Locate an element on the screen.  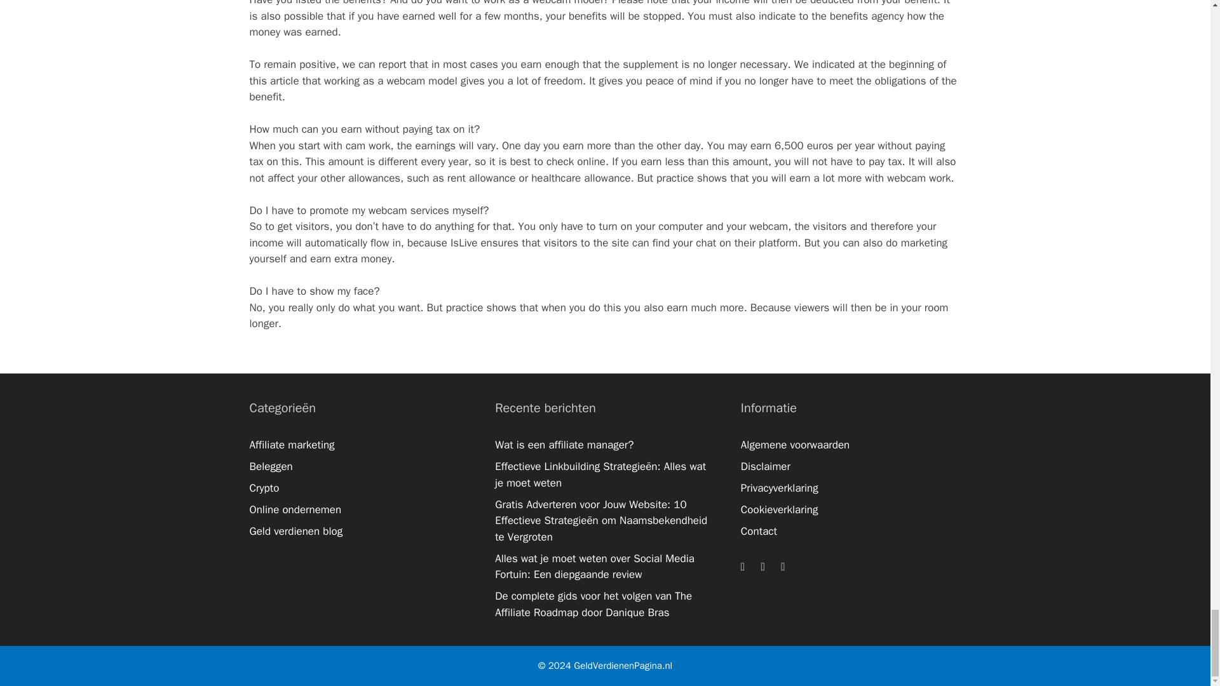
Online ondernemen is located at coordinates (295, 509).